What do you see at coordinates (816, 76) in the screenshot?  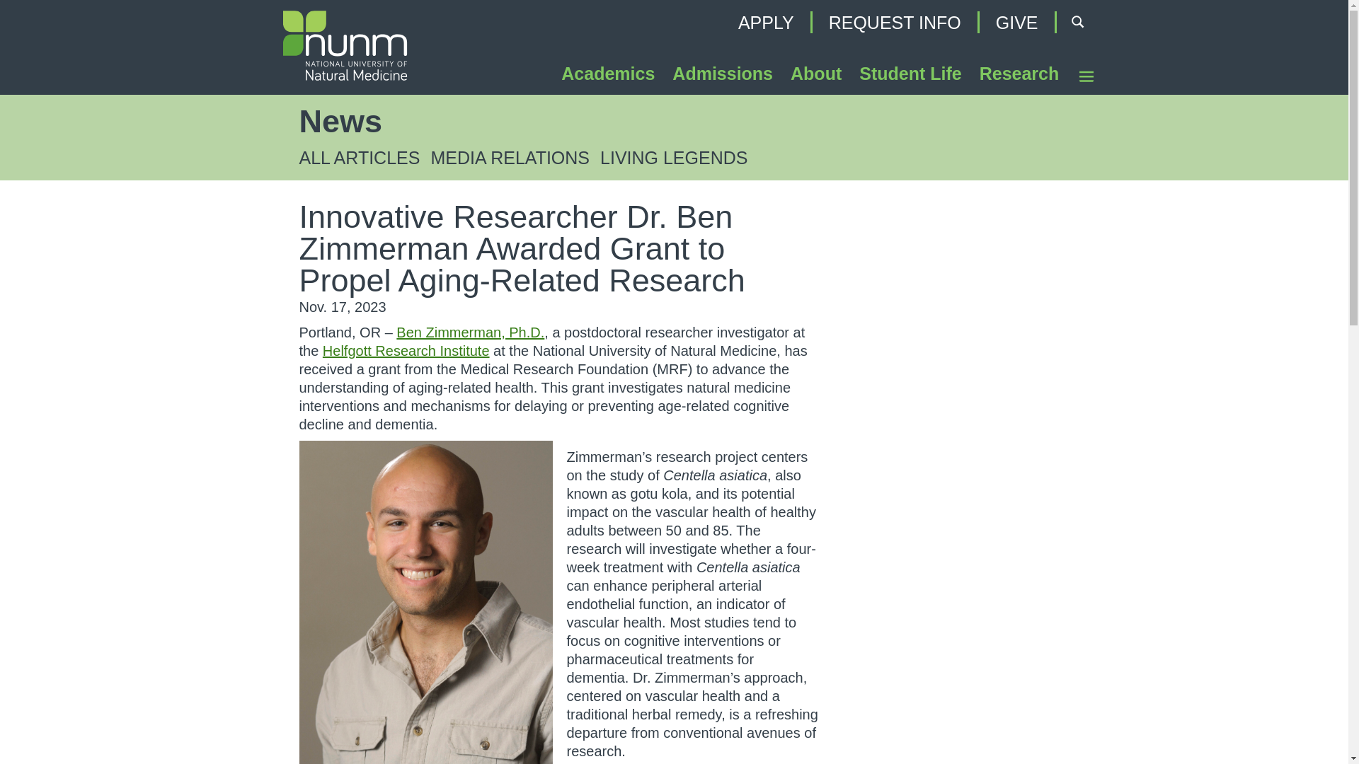 I see `About` at bounding box center [816, 76].